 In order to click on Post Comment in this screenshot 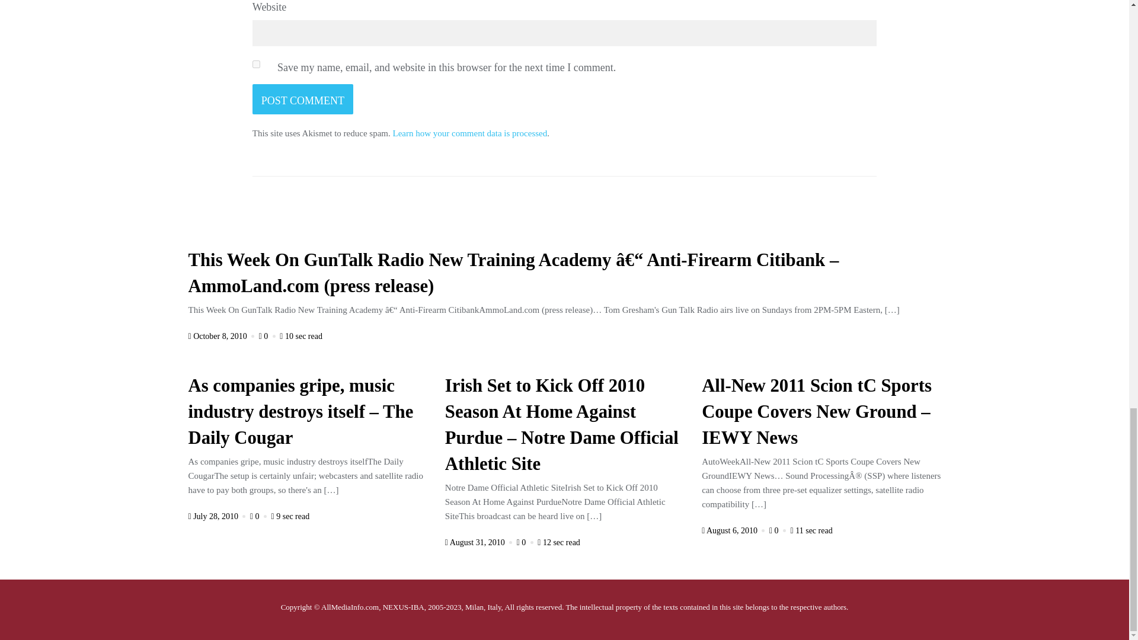, I will do `click(302, 99)`.